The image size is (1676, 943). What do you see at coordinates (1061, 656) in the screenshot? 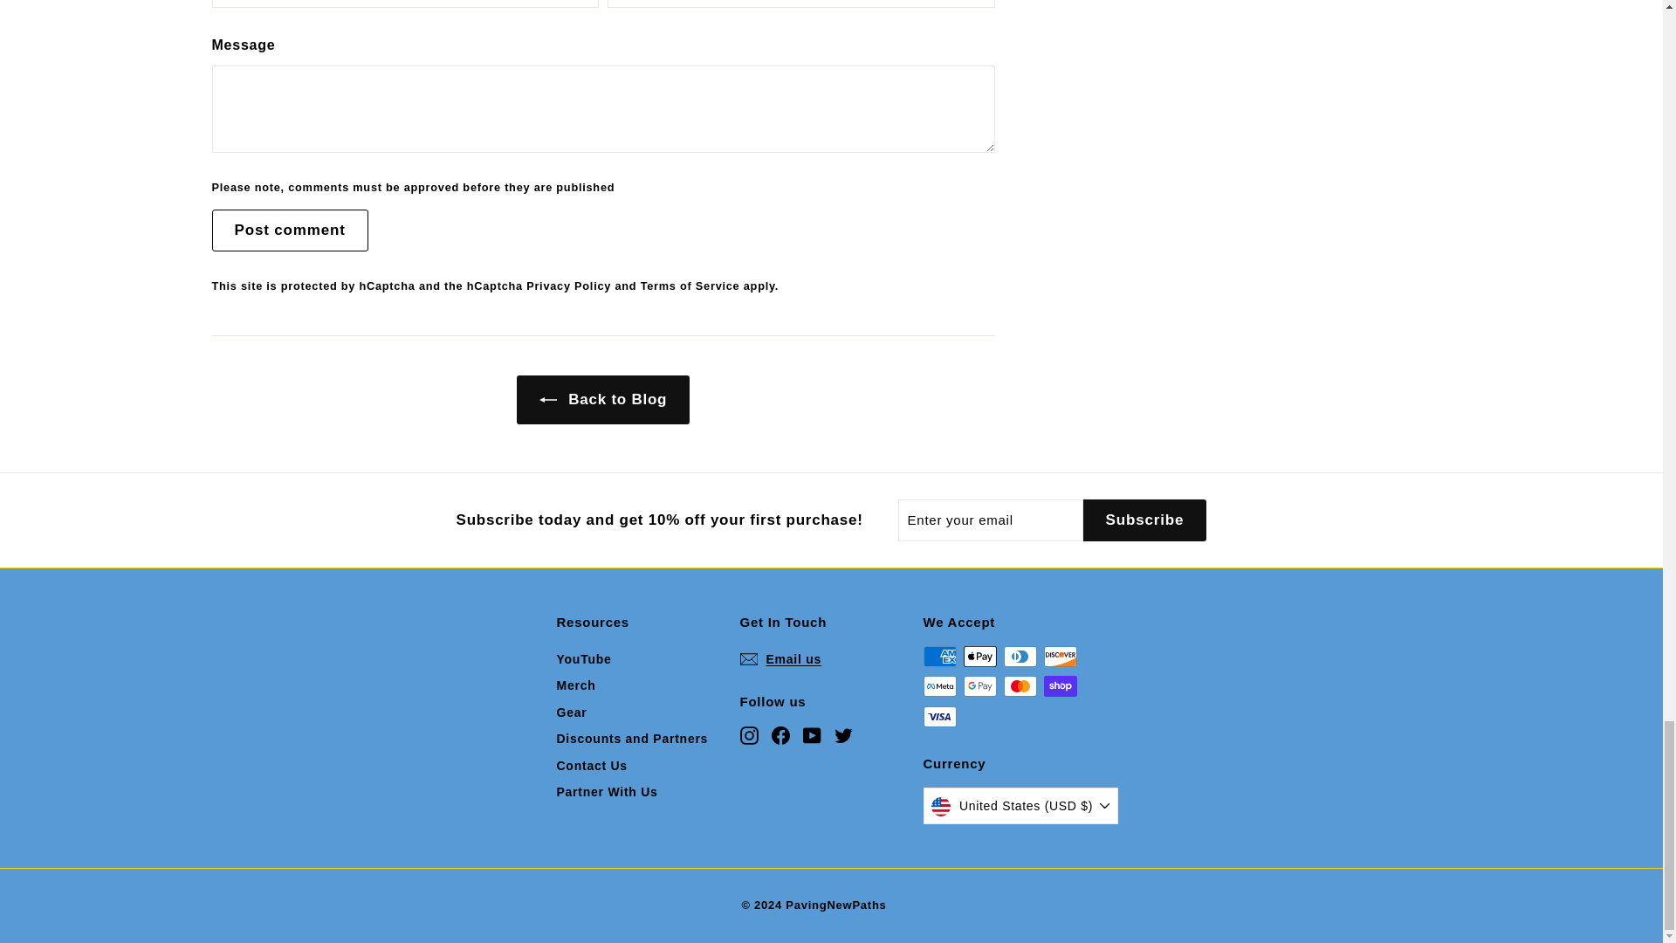
I see `Discover` at bounding box center [1061, 656].